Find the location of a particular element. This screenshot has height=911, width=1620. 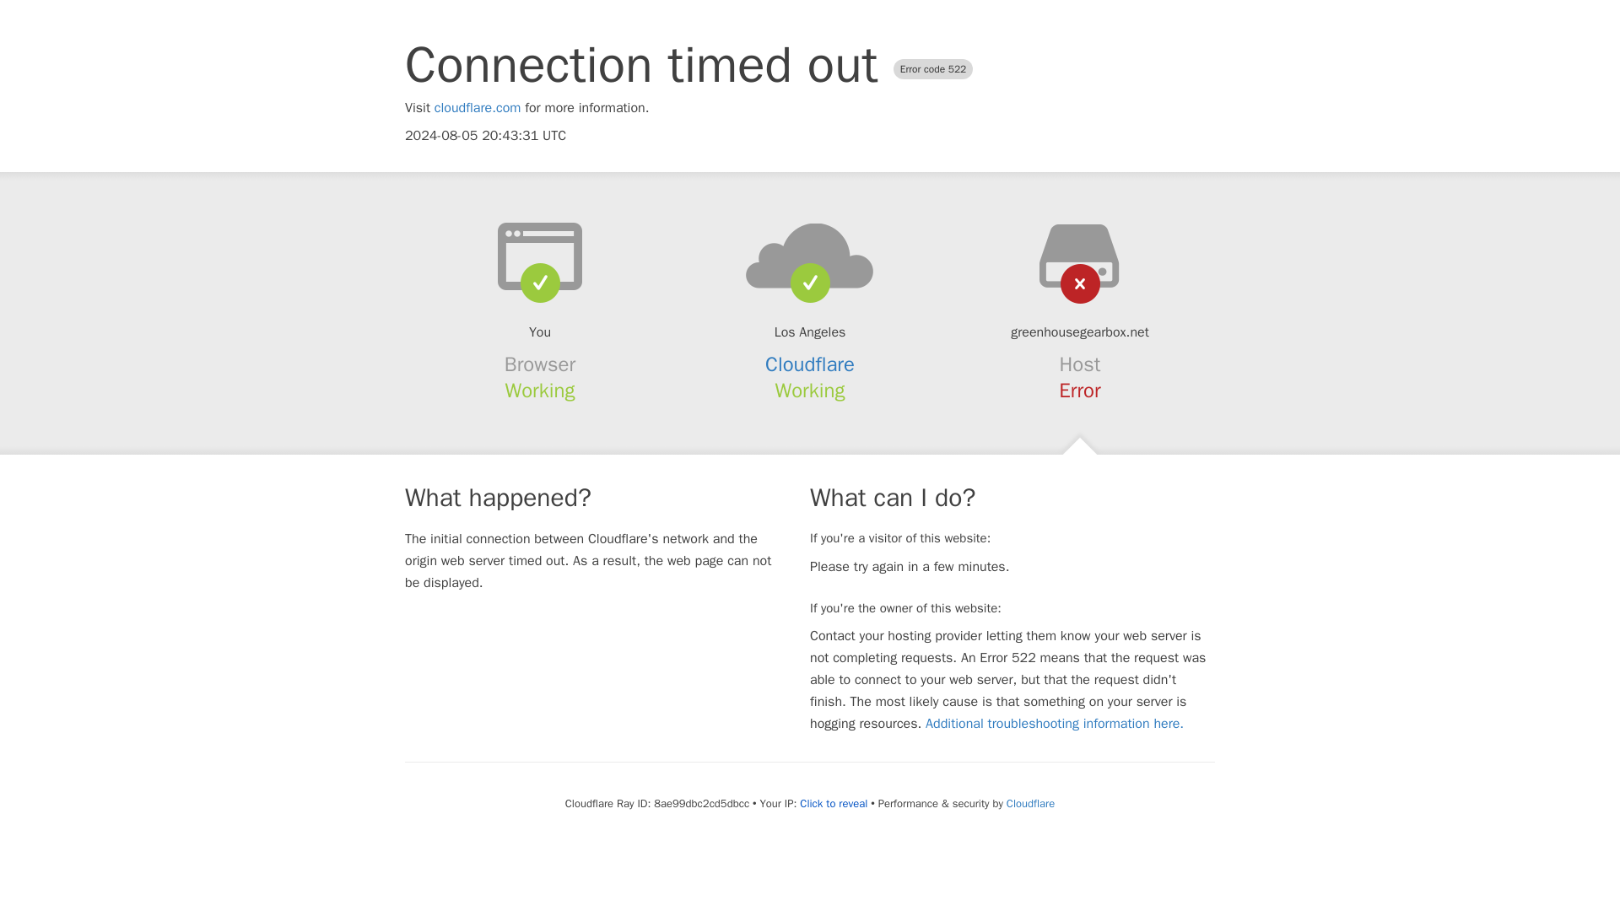

cloudflare.com is located at coordinates (478, 108).